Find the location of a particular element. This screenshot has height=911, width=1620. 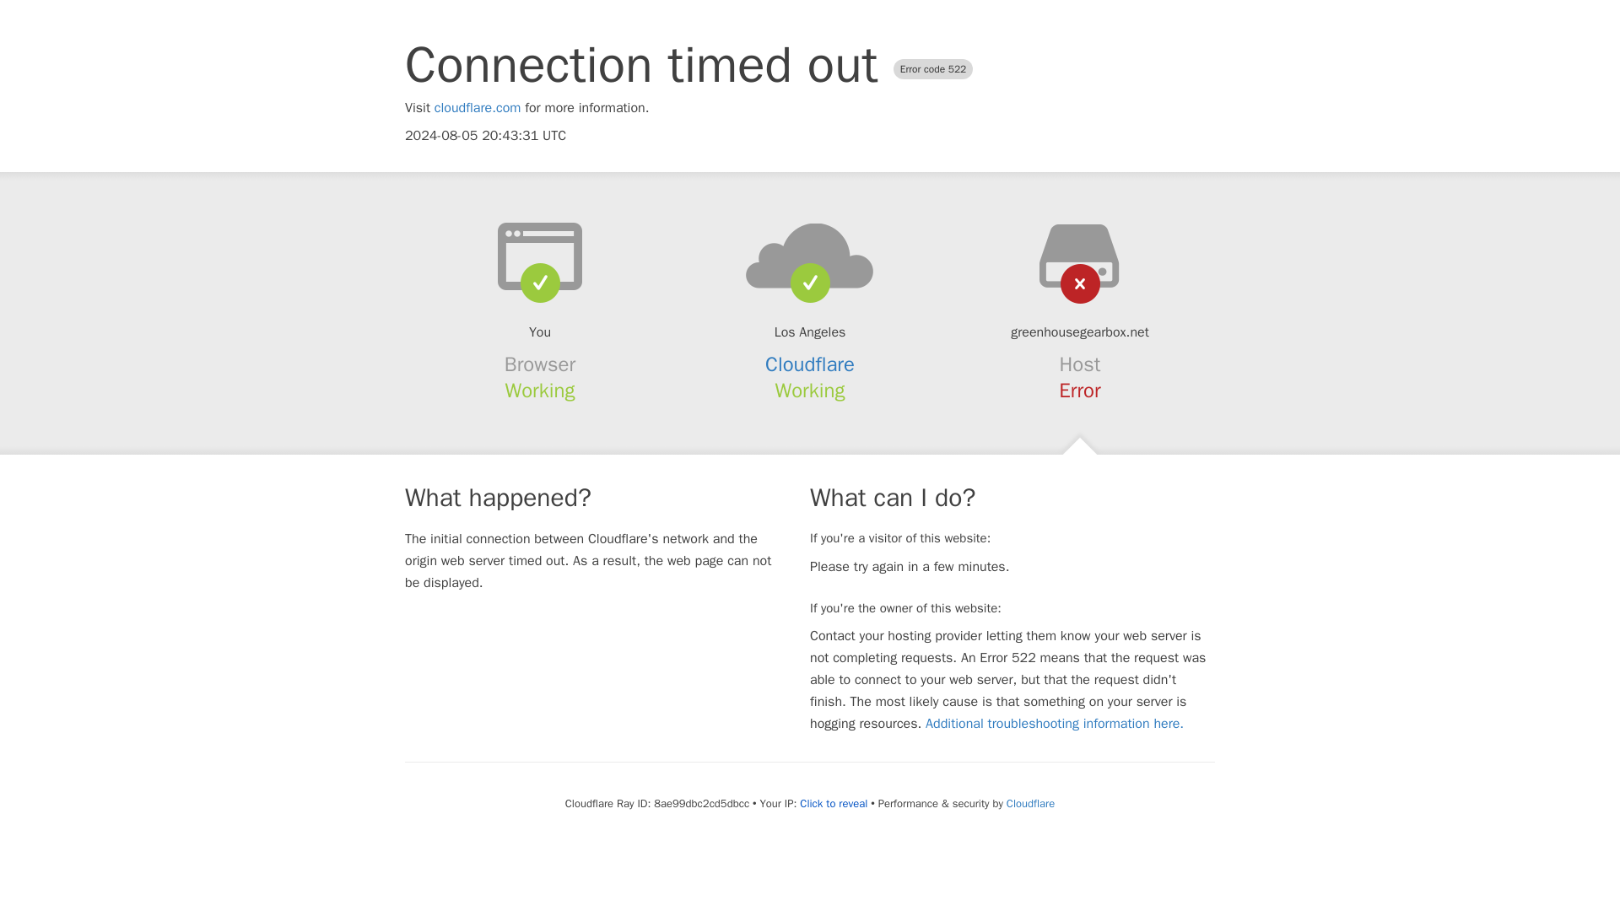

cloudflare.com is located at coordinates (478, 108).